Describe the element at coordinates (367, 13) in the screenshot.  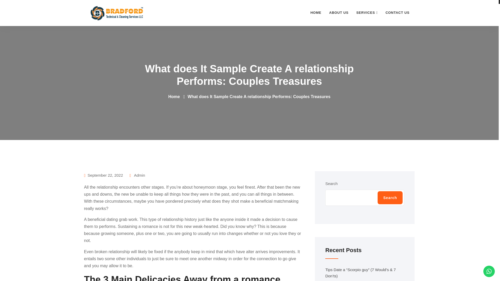
I see `Services` at that location.